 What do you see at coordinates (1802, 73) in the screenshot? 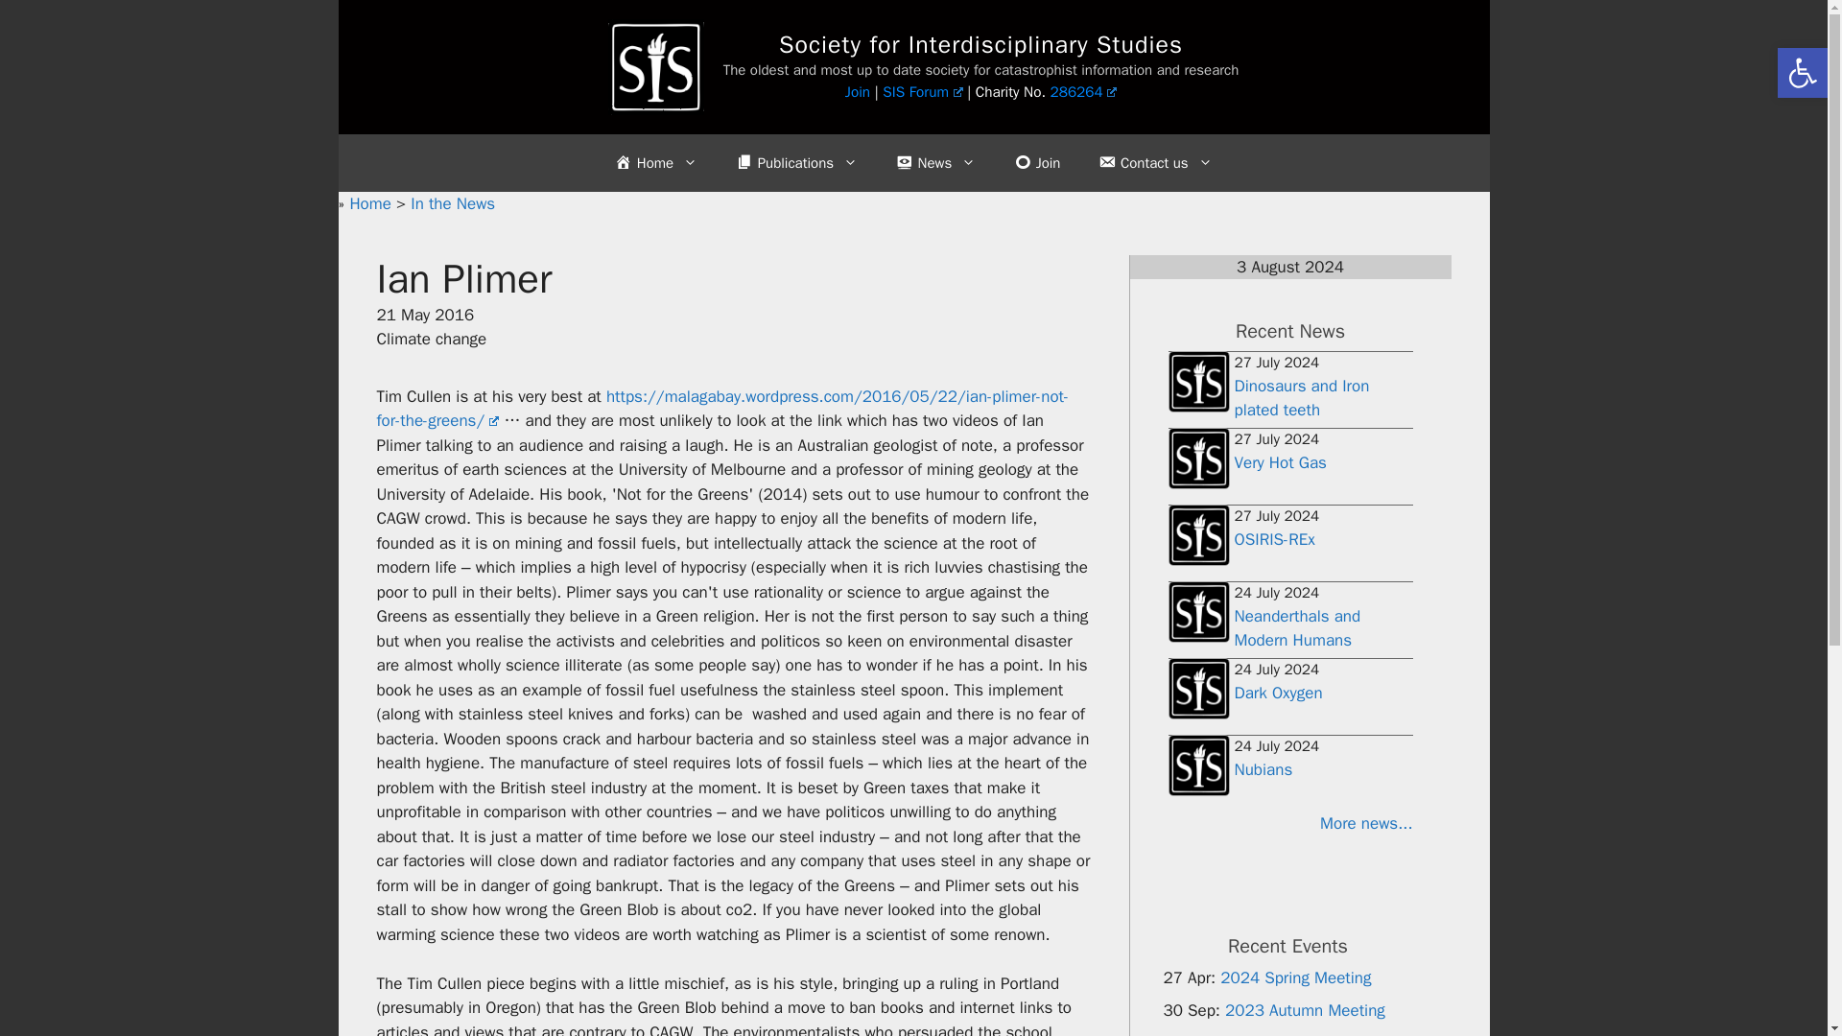
I see `Accessibility Tools` at bounding box center [1802, 73].